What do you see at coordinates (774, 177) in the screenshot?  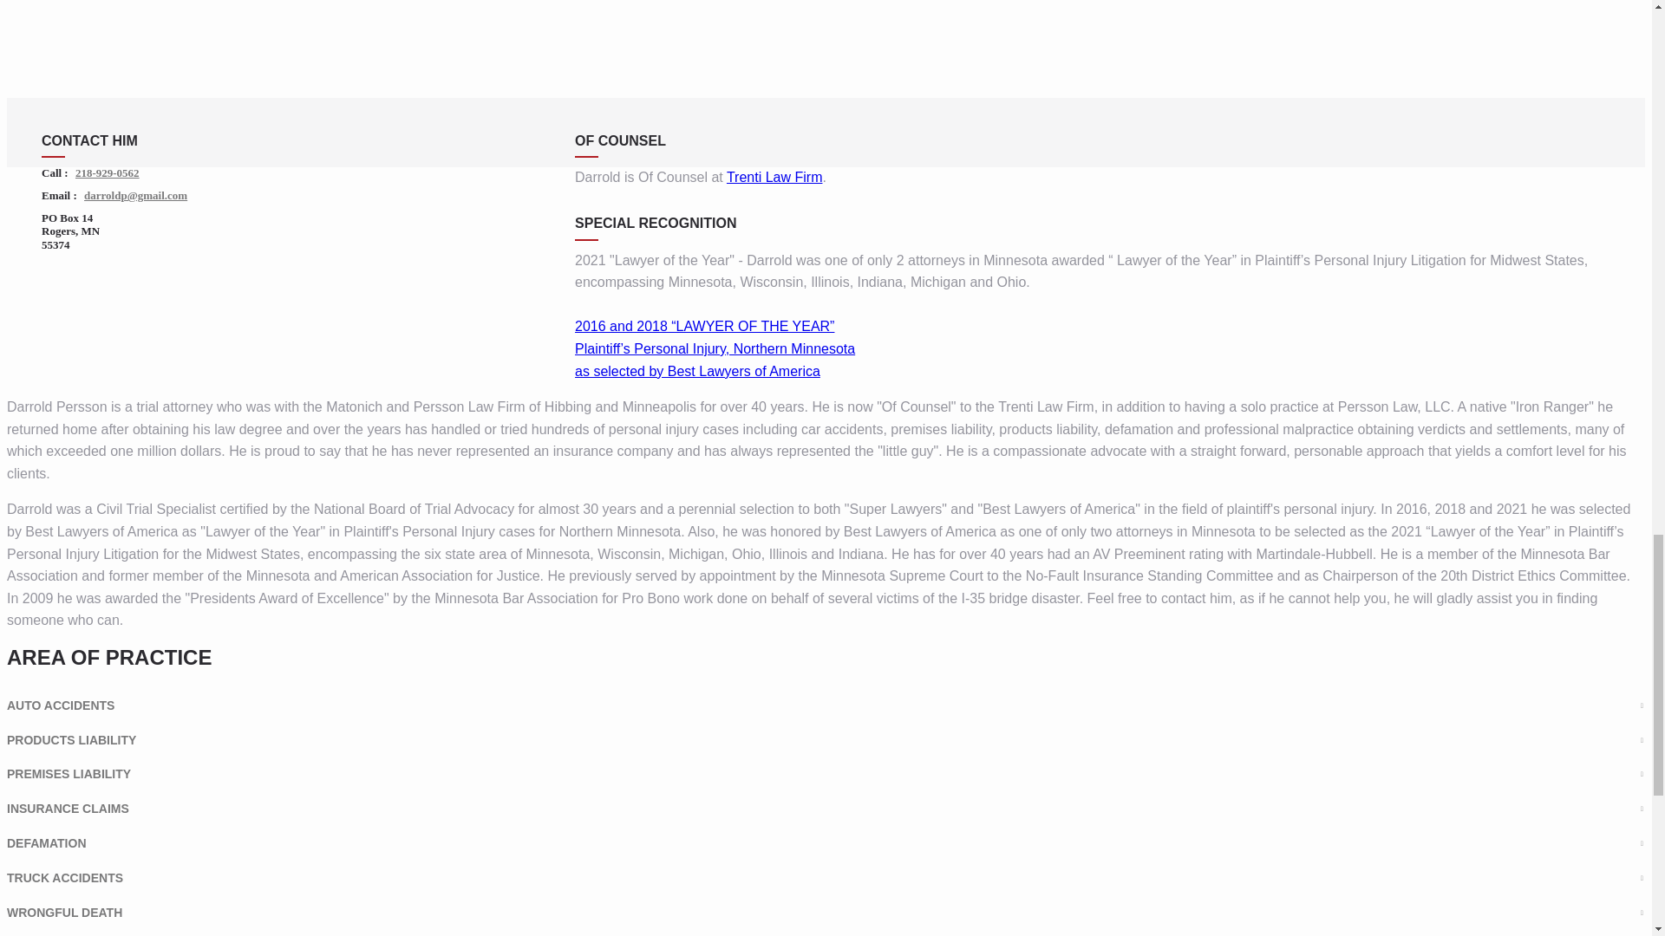 I see `Trenti Law Firm` at bounding box center [774, 177].